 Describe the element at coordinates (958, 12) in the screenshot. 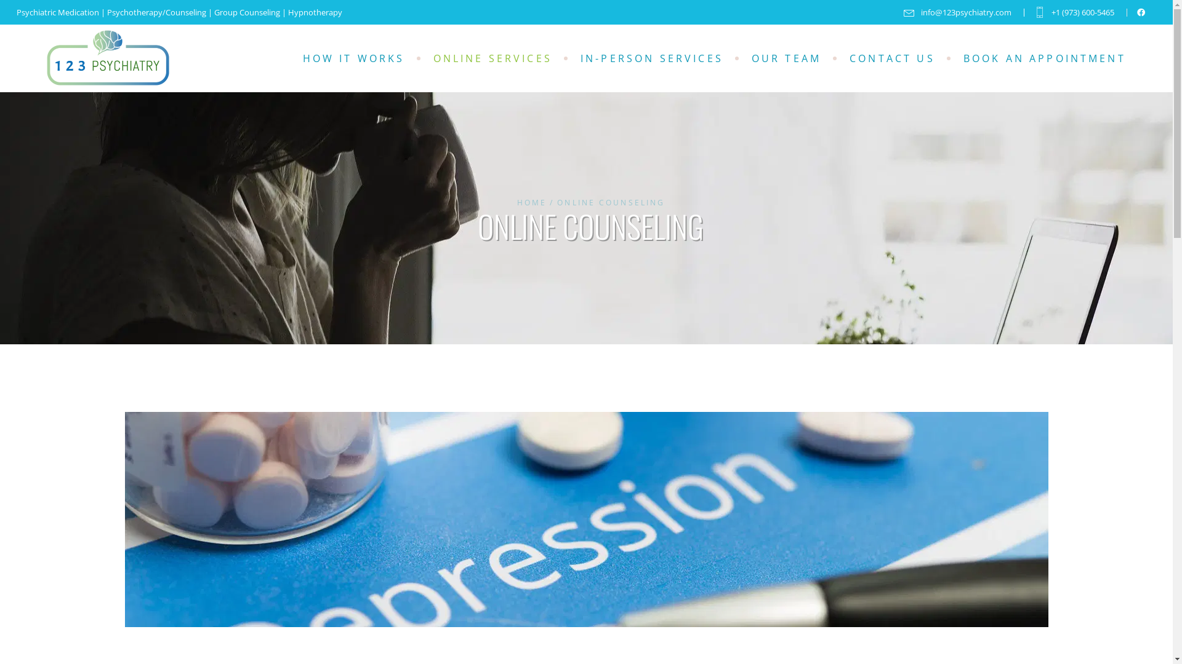

I see `info@123psychiatry.com` at that location.